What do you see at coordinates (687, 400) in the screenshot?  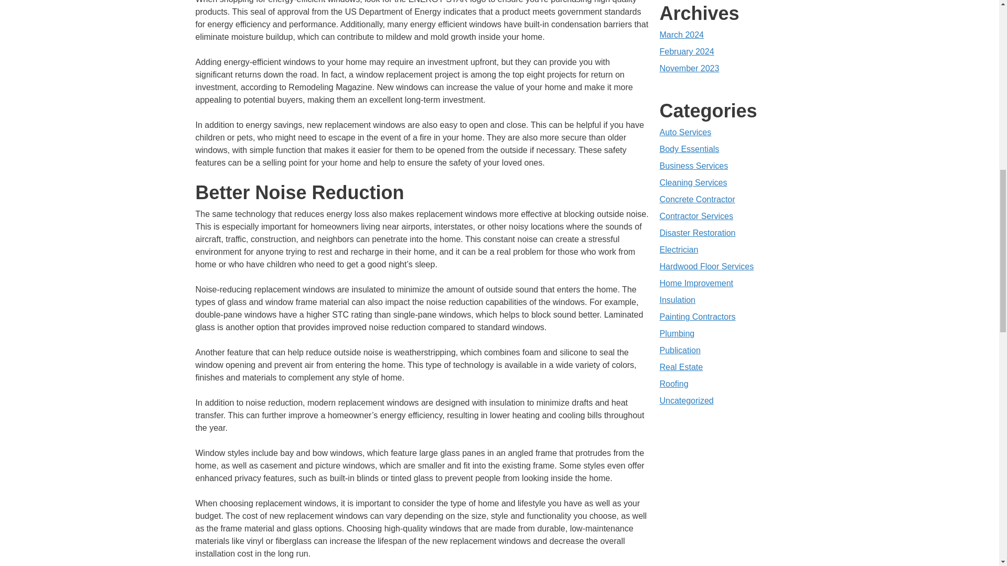 I see `Uncategorized` at bounding box center [687, 400].